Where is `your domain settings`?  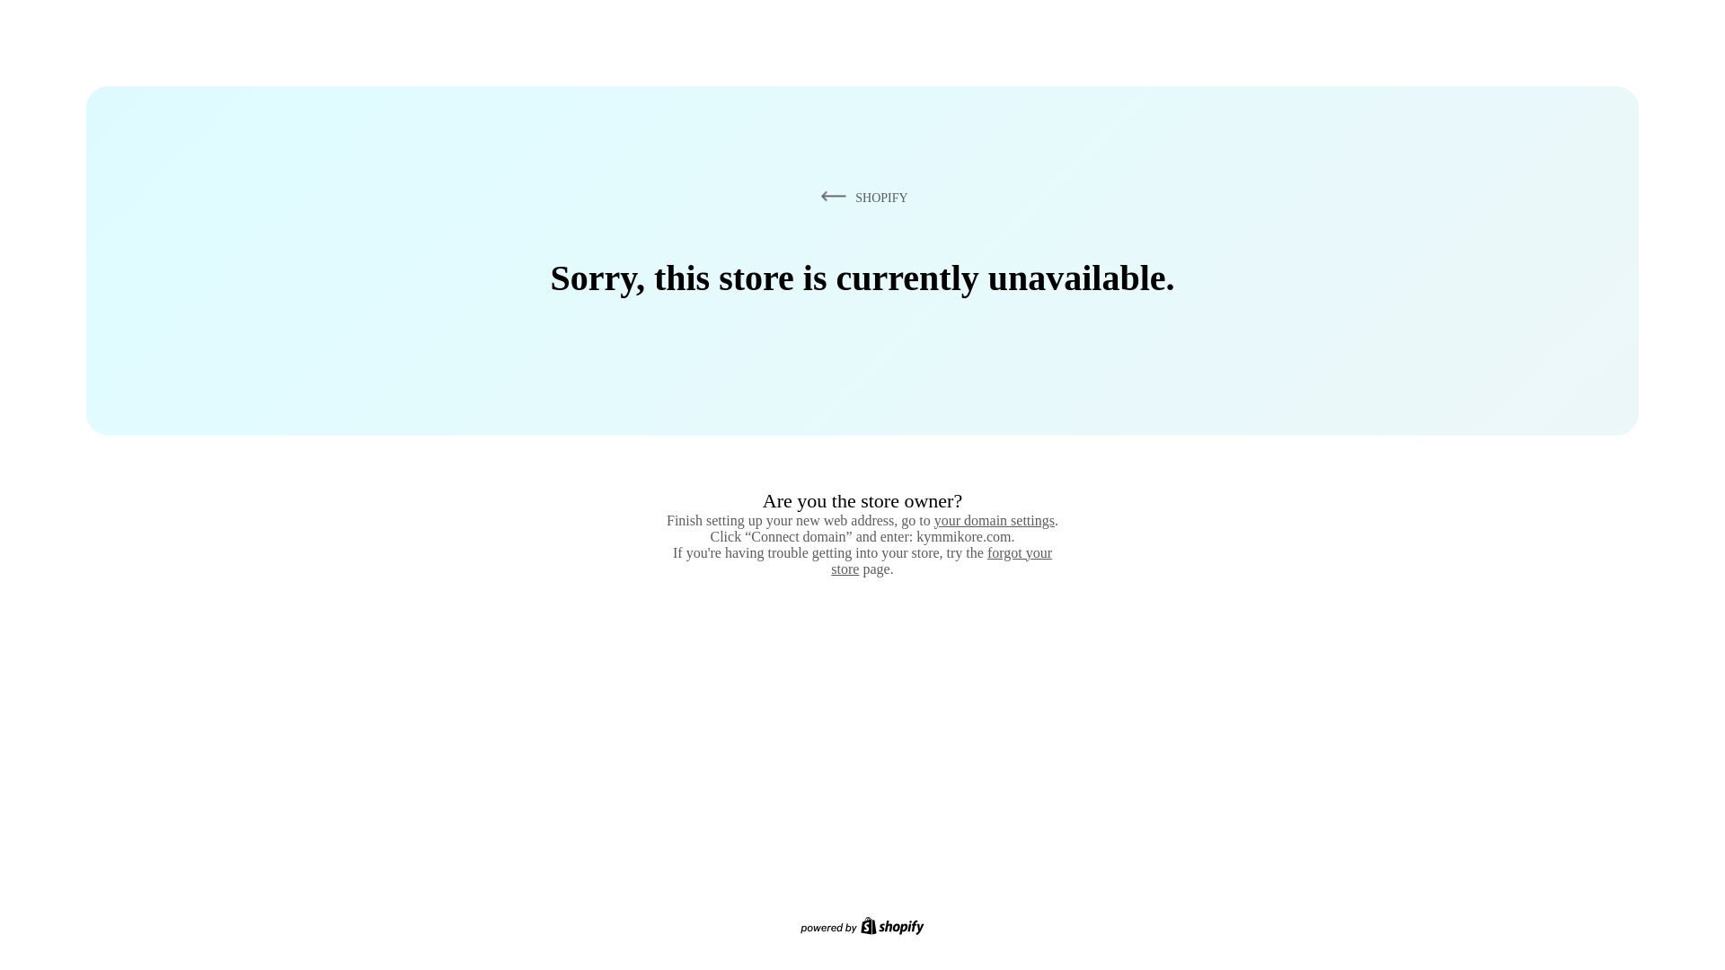 your domain settings is located at coordinates (994, 520).